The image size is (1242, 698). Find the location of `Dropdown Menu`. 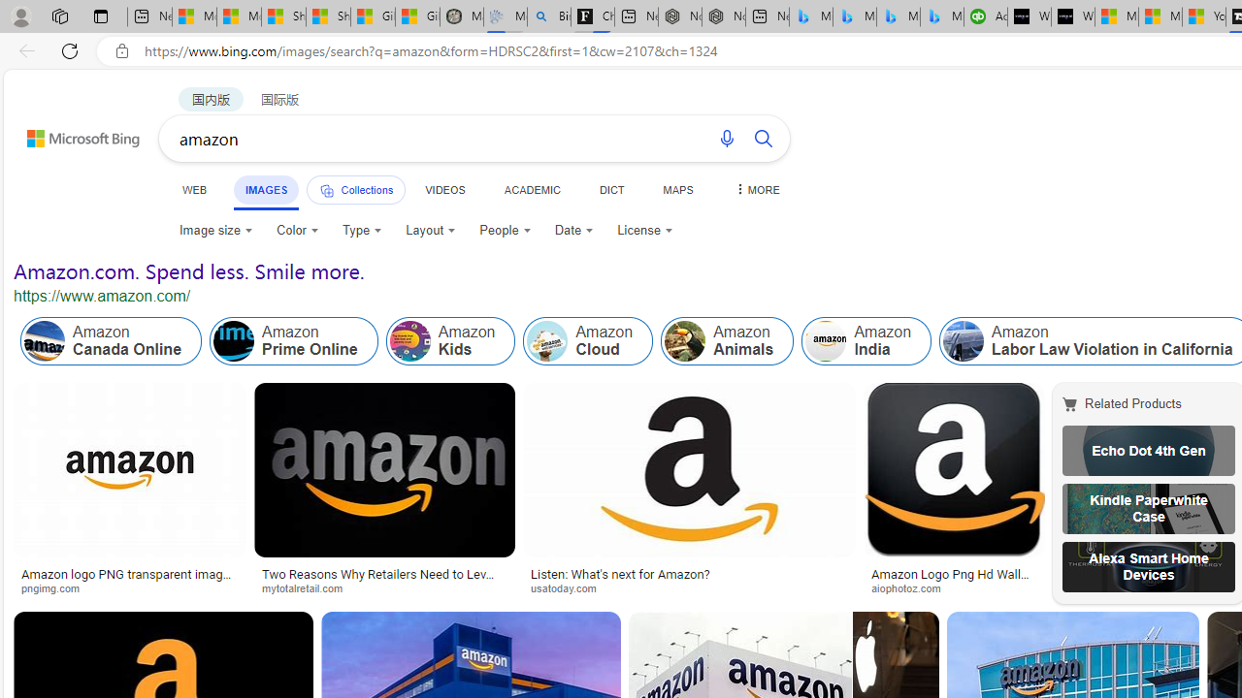

Dropdown Menu is located at coordinates (756, 189).